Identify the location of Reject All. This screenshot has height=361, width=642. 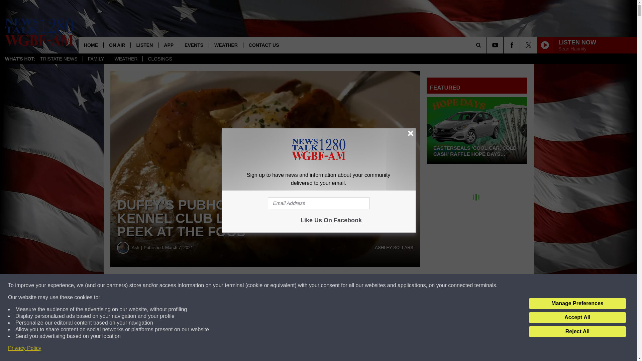
(577, 332).